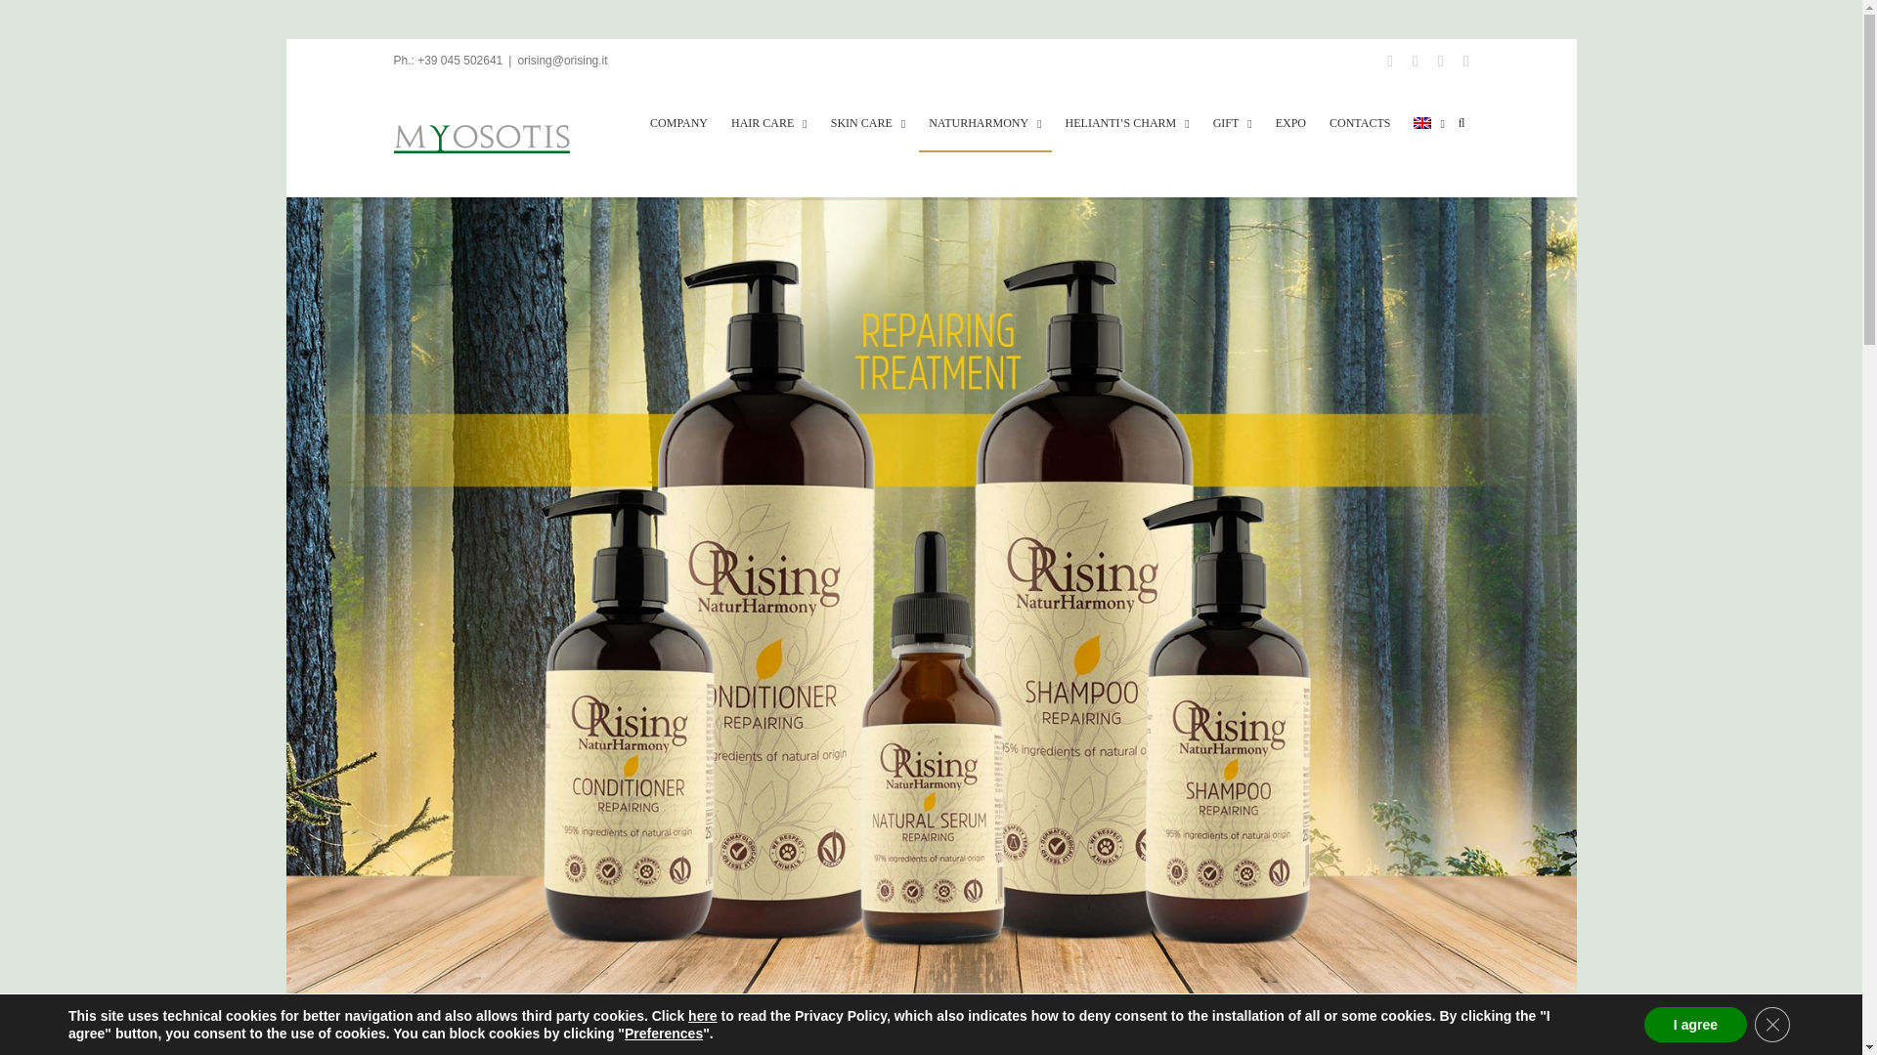 The height and width of the screenshot is (1055, 1877). I want to click on YouTube, so click(1440, 61).